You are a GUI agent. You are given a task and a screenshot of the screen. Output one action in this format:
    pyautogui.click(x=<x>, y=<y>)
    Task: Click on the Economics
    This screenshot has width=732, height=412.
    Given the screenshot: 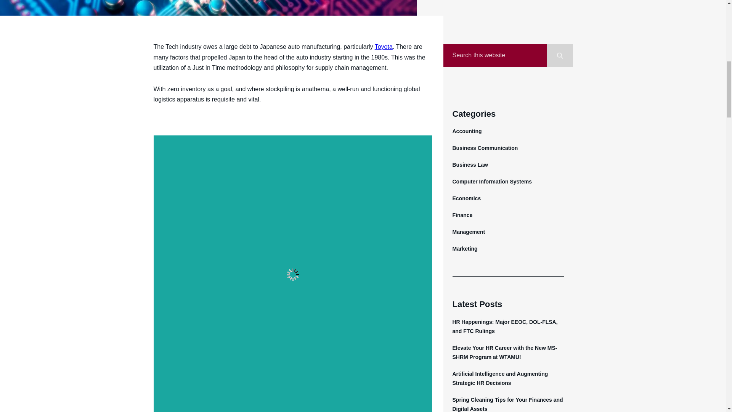 What is the action you would take?
    pyautogui.click(x=467, y=198)
    